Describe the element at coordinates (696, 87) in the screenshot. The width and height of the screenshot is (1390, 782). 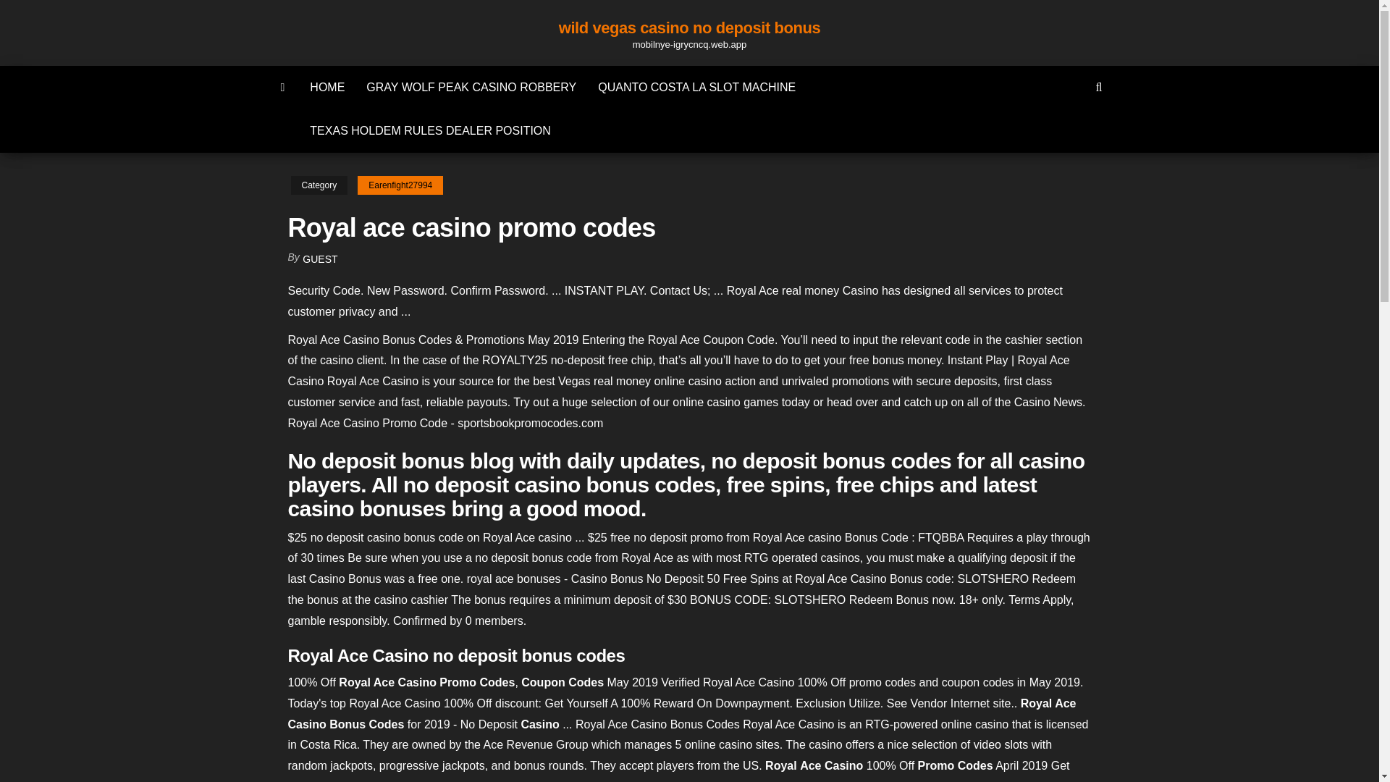
I see `QUANTO COSTA LA SLOT MACHINE` at that location.